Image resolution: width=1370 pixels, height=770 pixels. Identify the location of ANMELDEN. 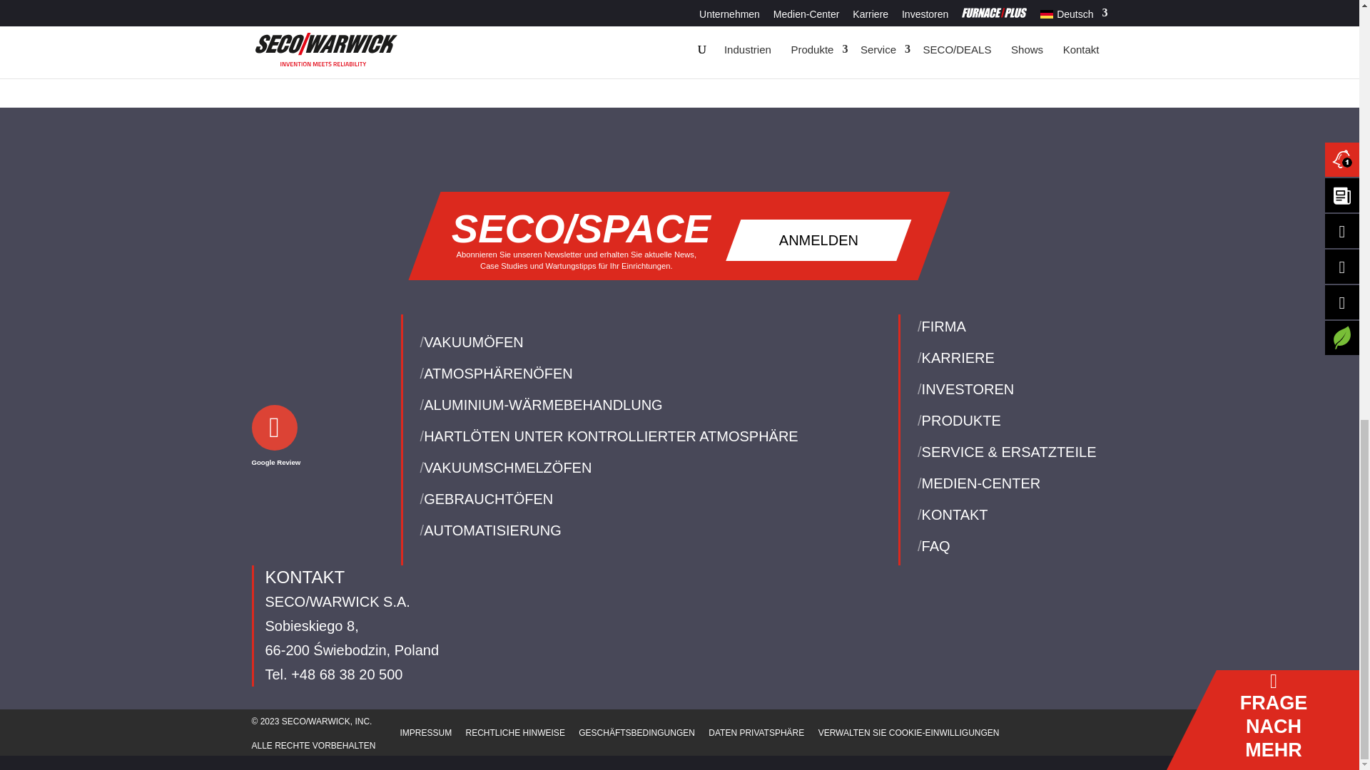
(819, 240).